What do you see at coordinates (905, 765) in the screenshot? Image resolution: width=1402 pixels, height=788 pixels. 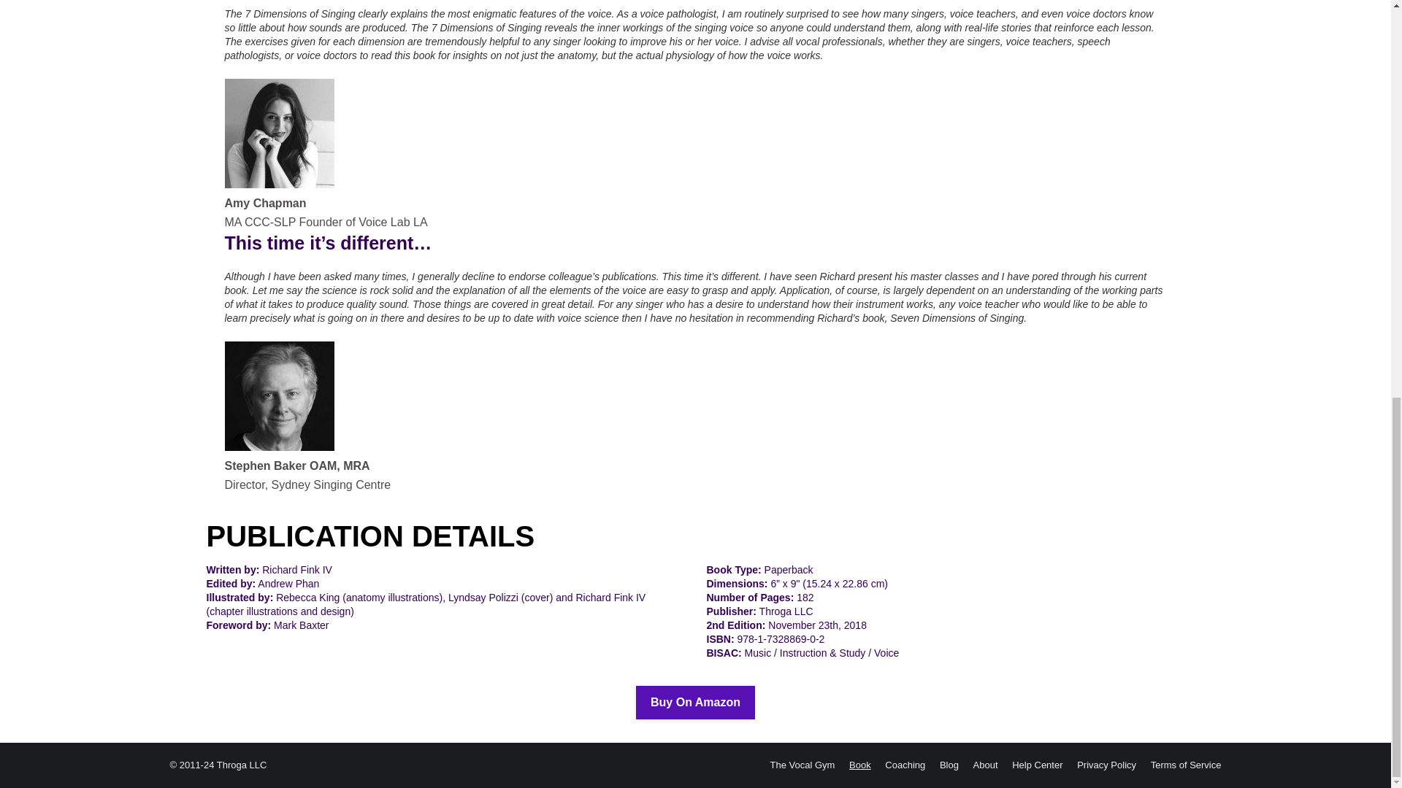 I see `Coaching` at bounding box center [905, 765].